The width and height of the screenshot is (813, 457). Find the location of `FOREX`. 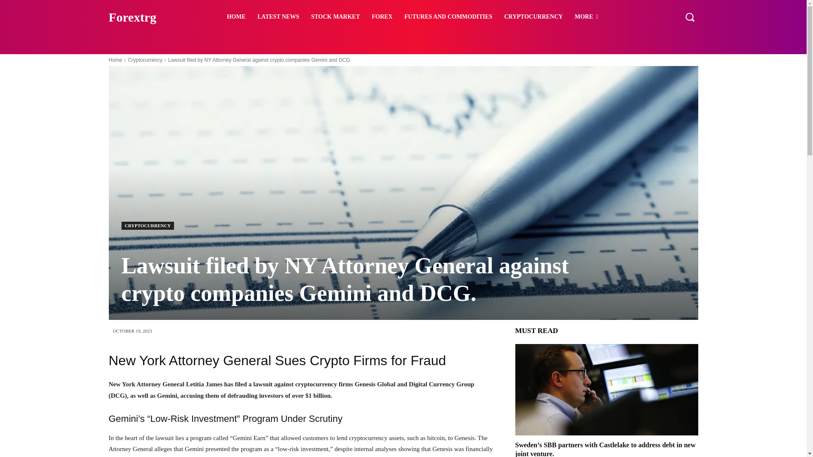

FOREX is located at coordinates (382, 17).